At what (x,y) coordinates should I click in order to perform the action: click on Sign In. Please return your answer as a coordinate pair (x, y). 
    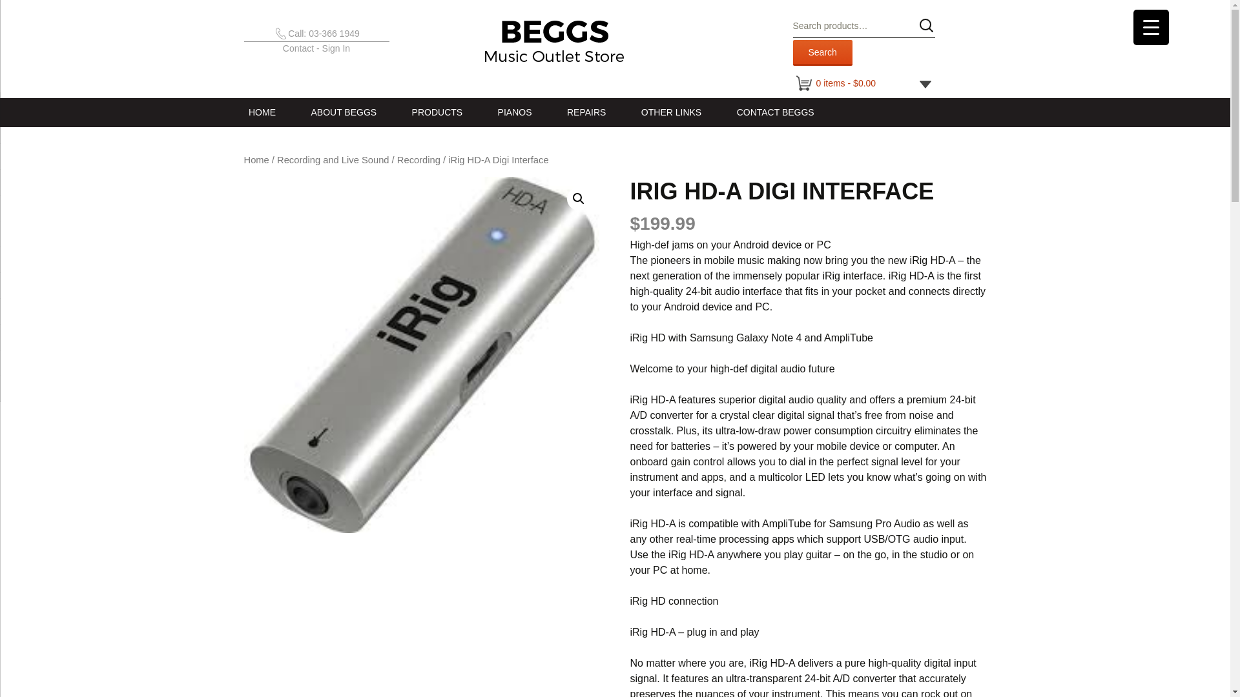
    Looking at the image, I should click on (336, 48).